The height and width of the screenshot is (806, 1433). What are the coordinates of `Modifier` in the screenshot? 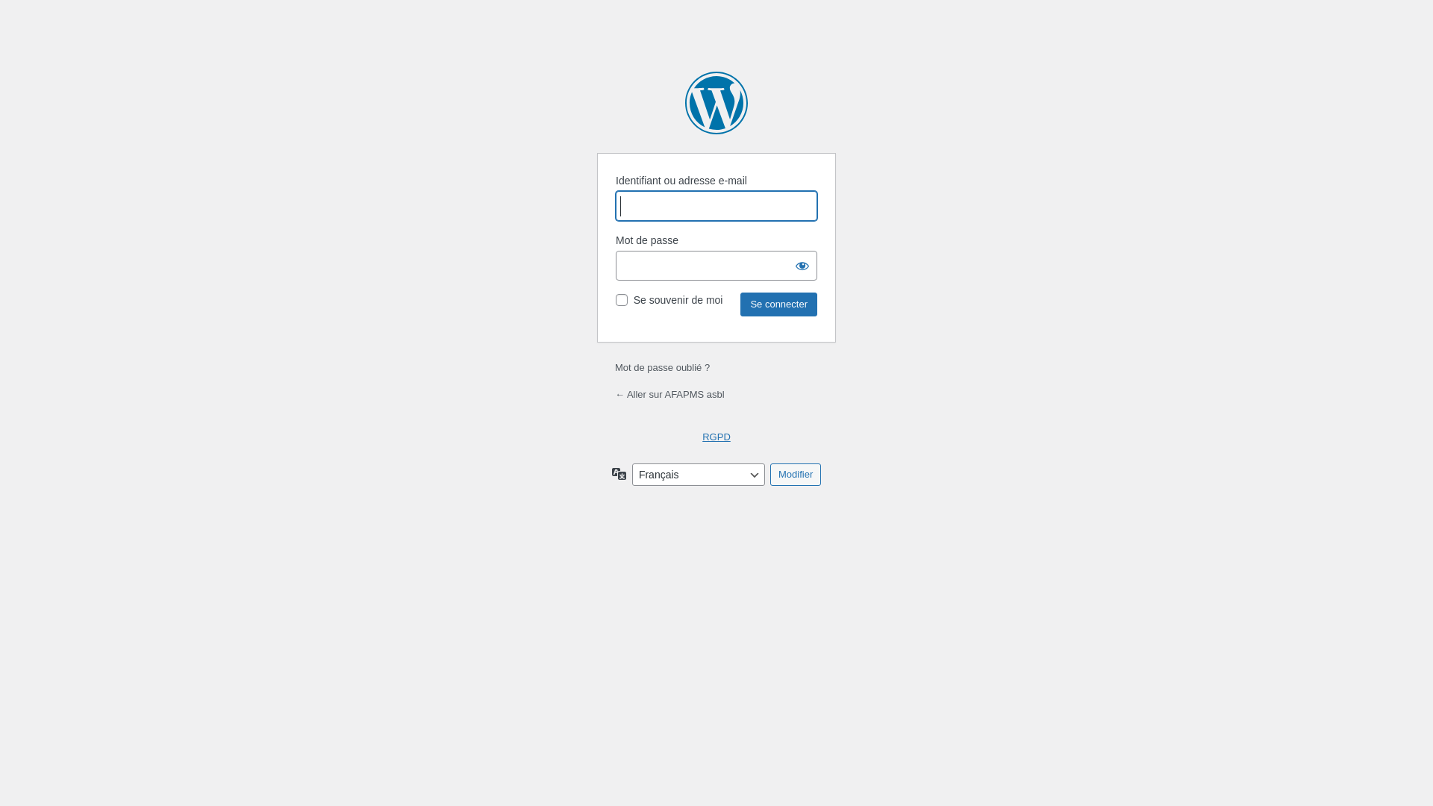 It's located at (796, 475).